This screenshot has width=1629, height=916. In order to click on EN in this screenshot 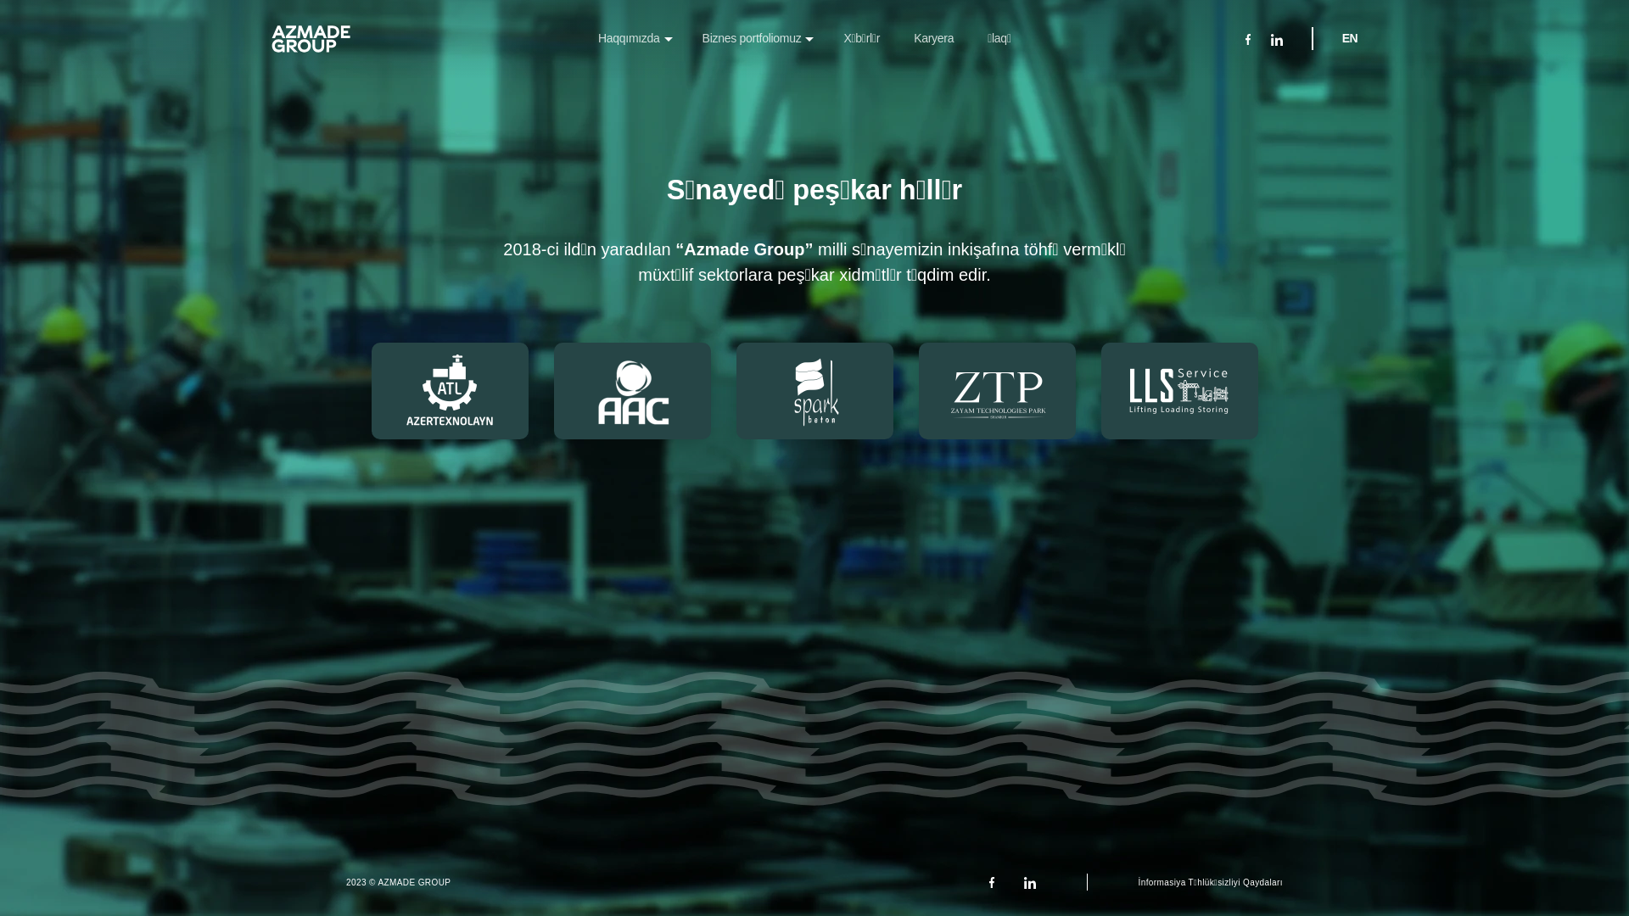, I will do `click(1350, 39)`.